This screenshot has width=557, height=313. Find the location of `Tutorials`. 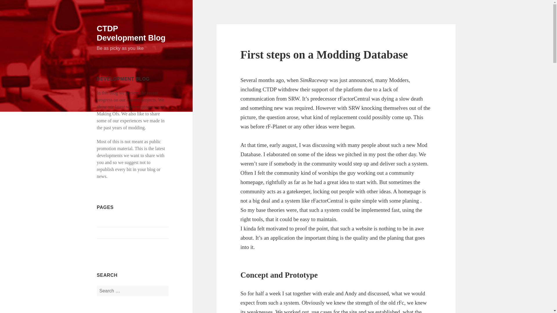

Tutorials is located at coordinates (105, 244).